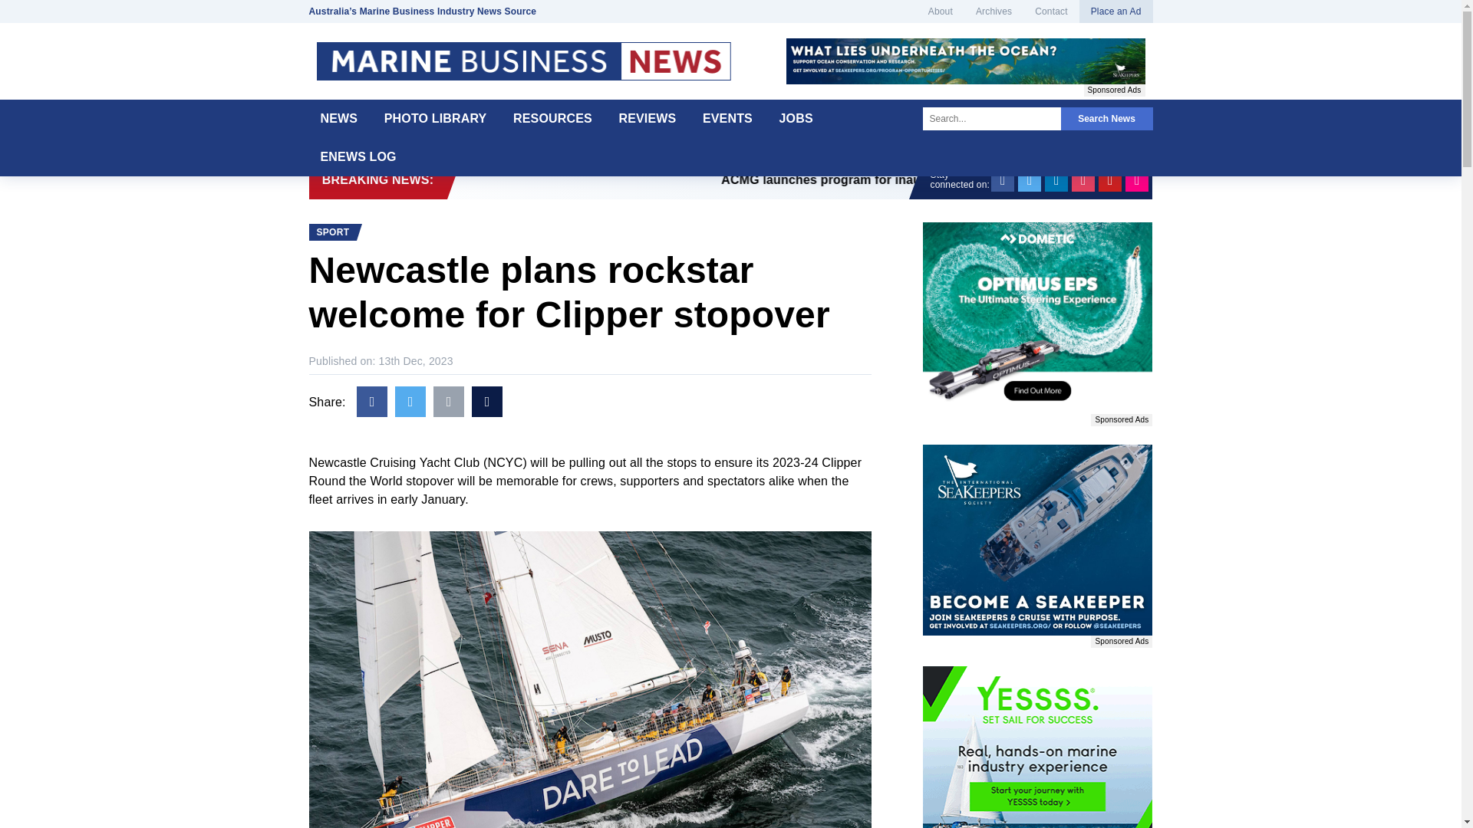 Image resolution: width=1473 pixels, height=828 pixels. I want to click on Share on Facebook, so click(371, 402).